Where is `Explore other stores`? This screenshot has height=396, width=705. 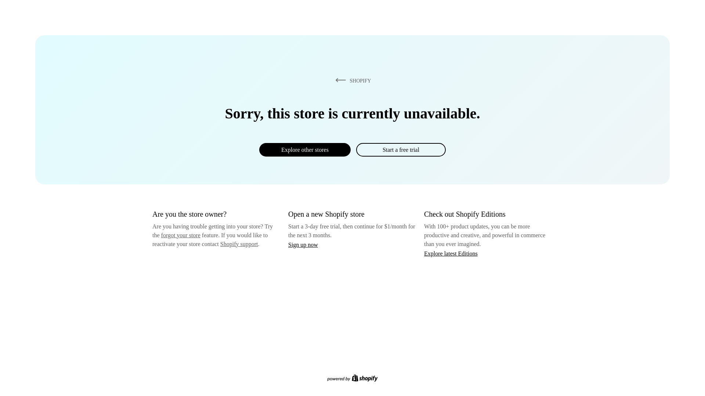
Explore other stores is located at coordinates (305, 150).